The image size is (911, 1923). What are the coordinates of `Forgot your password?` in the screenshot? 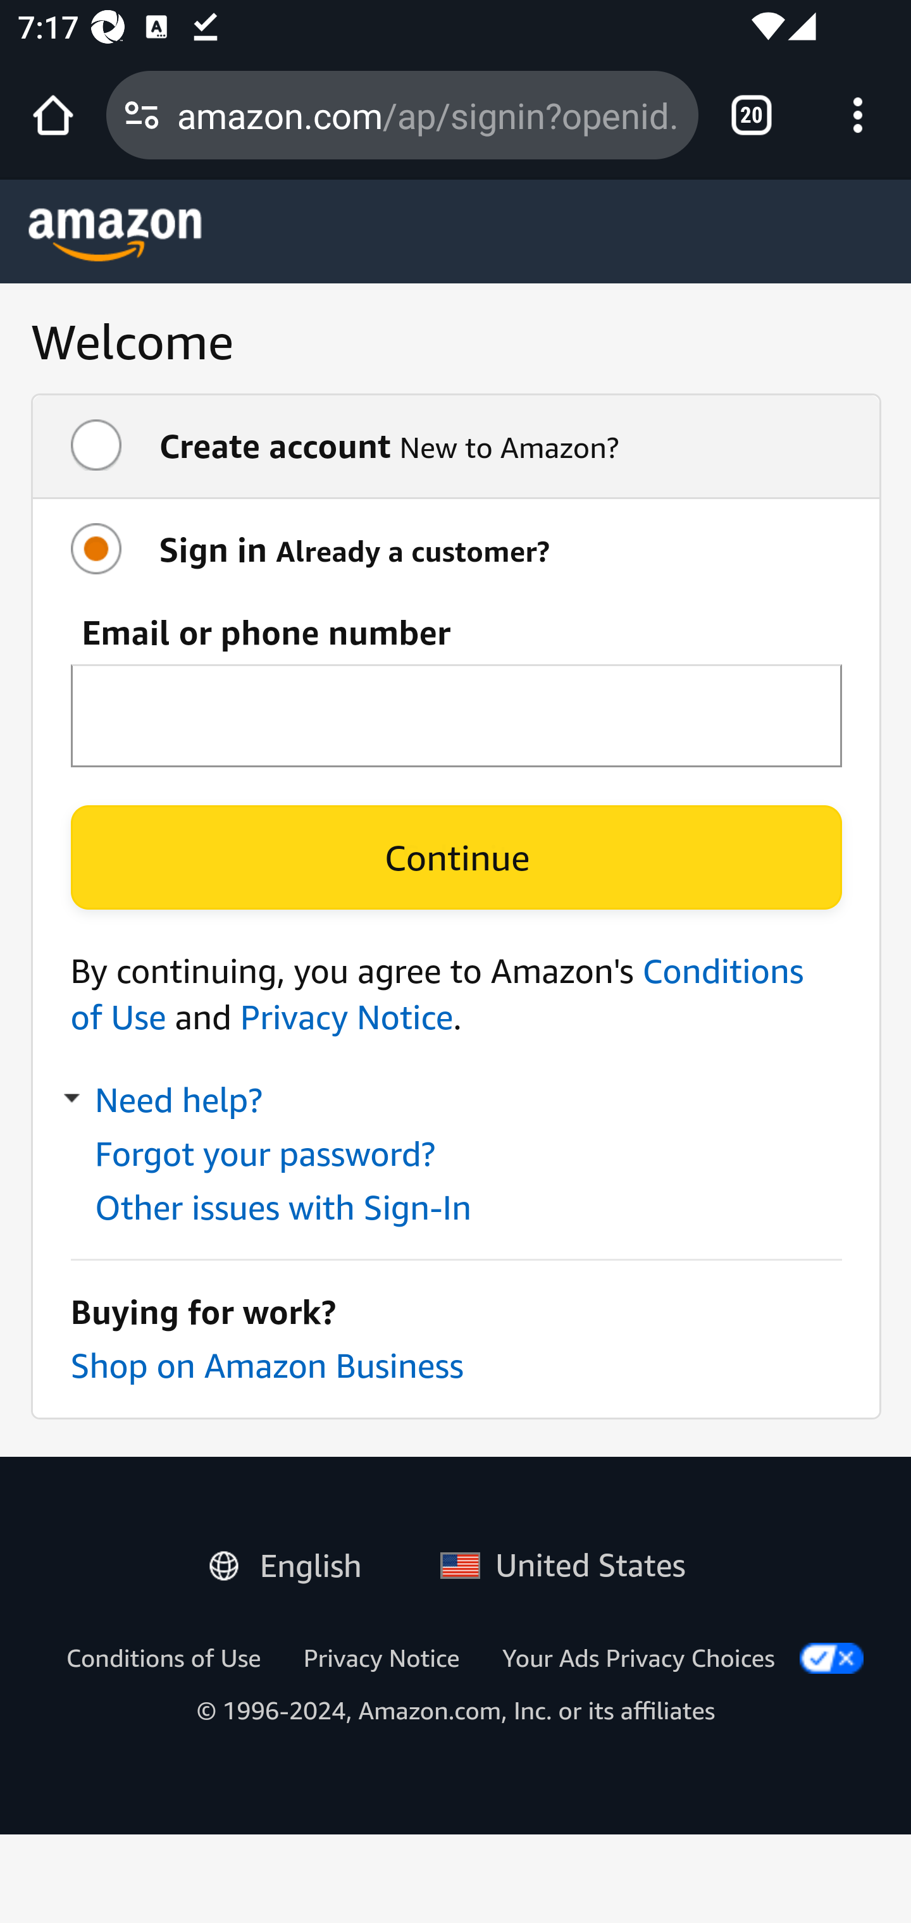 It's located at (264, 1154).